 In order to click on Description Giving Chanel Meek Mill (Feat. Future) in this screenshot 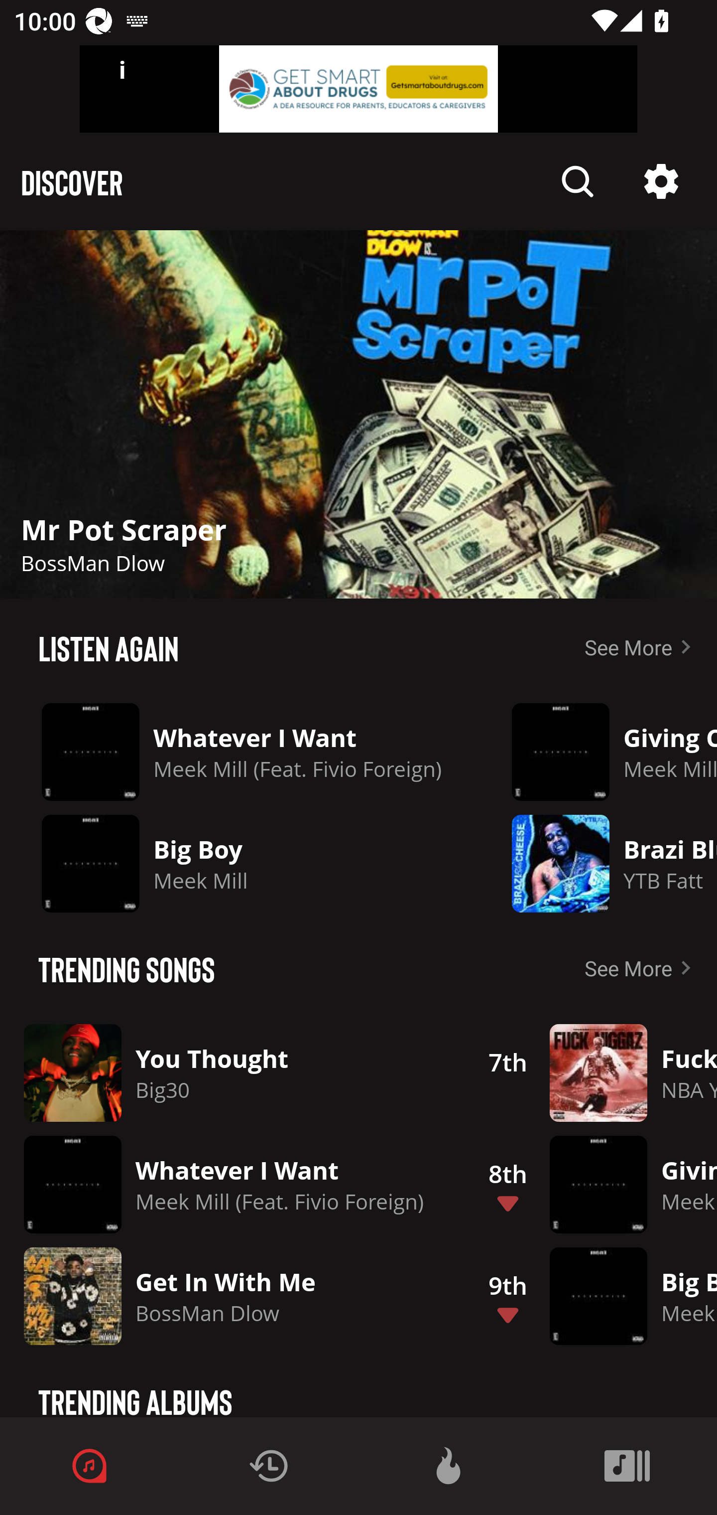, I will do `click(600, 752)`.